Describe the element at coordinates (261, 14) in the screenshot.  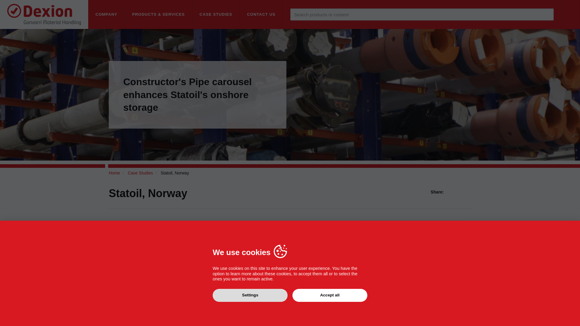
I see `Contact Us` at that location.